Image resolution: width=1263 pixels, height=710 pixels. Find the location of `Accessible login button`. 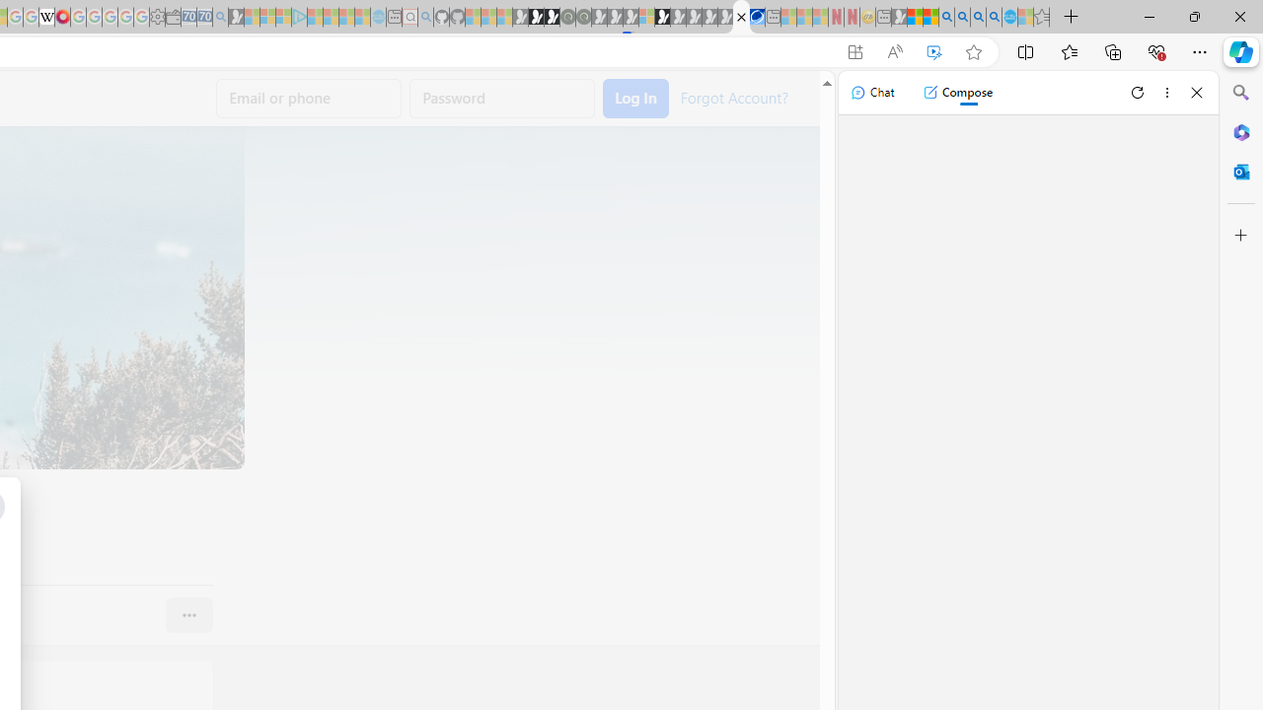

Accessible login button is located at coordinates (635, 99).